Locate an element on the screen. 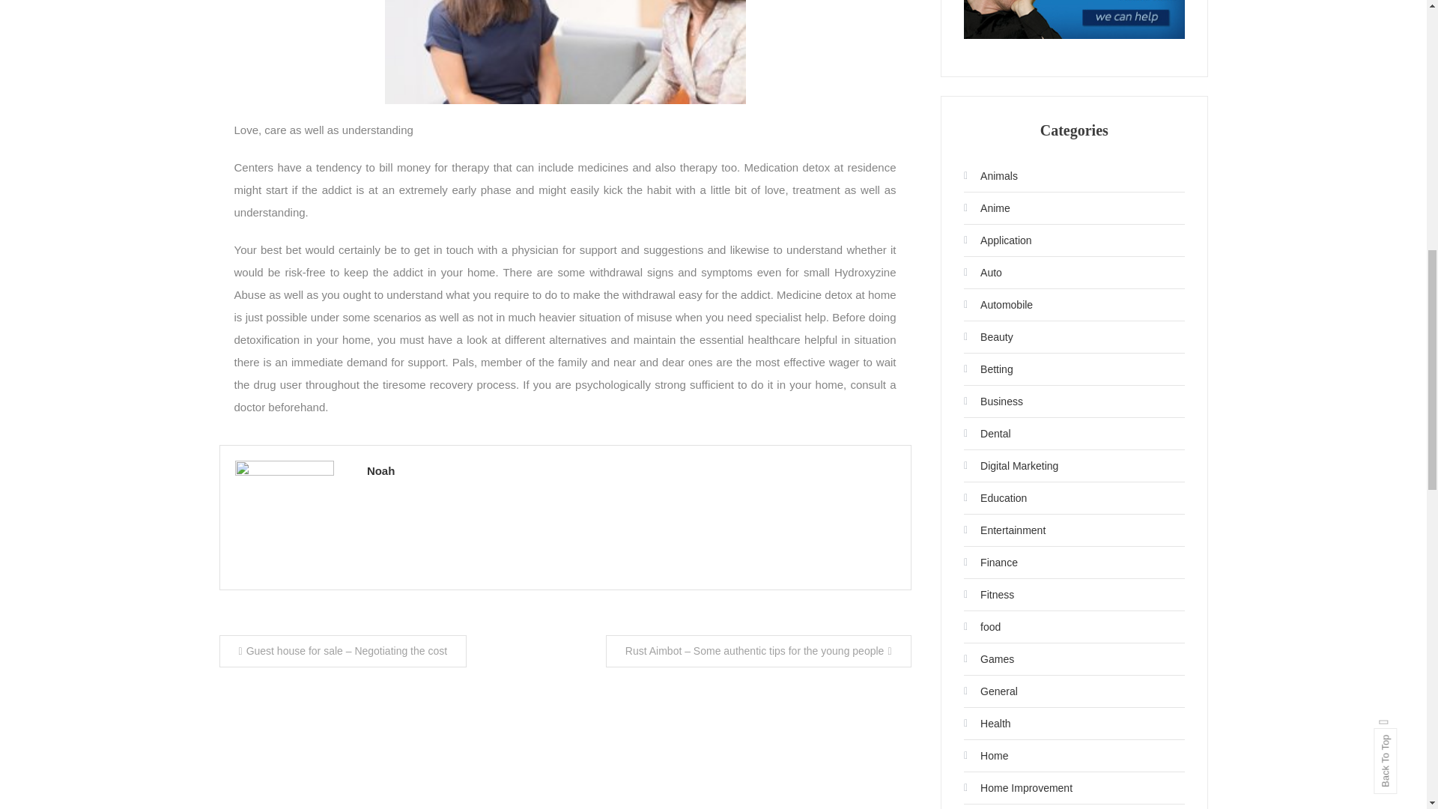  Finance is located at coordinates (990, 562).